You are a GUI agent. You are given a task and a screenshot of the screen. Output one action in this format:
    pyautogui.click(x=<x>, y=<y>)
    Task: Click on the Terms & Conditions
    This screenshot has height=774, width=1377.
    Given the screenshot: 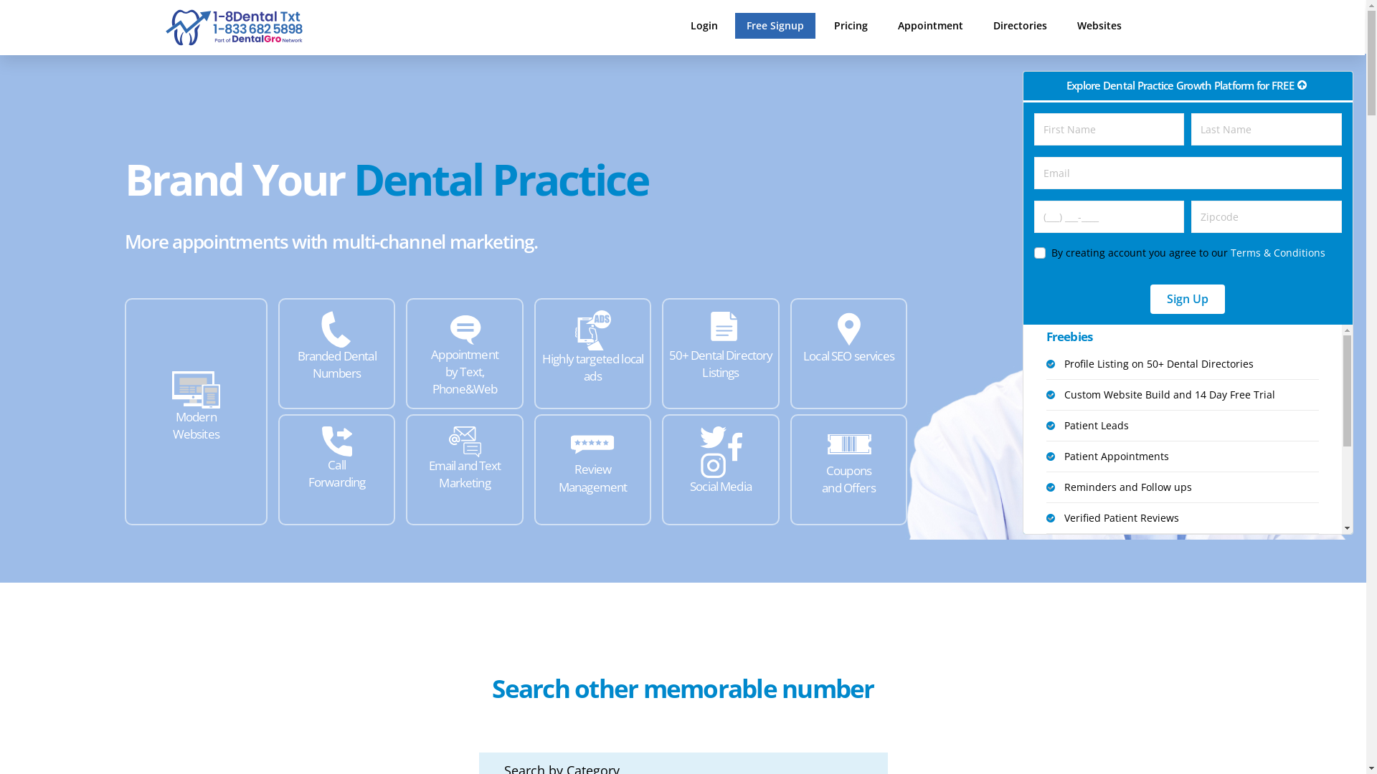 What is the action you would take?
    pyautogui.click(x=1278, y=252)
    